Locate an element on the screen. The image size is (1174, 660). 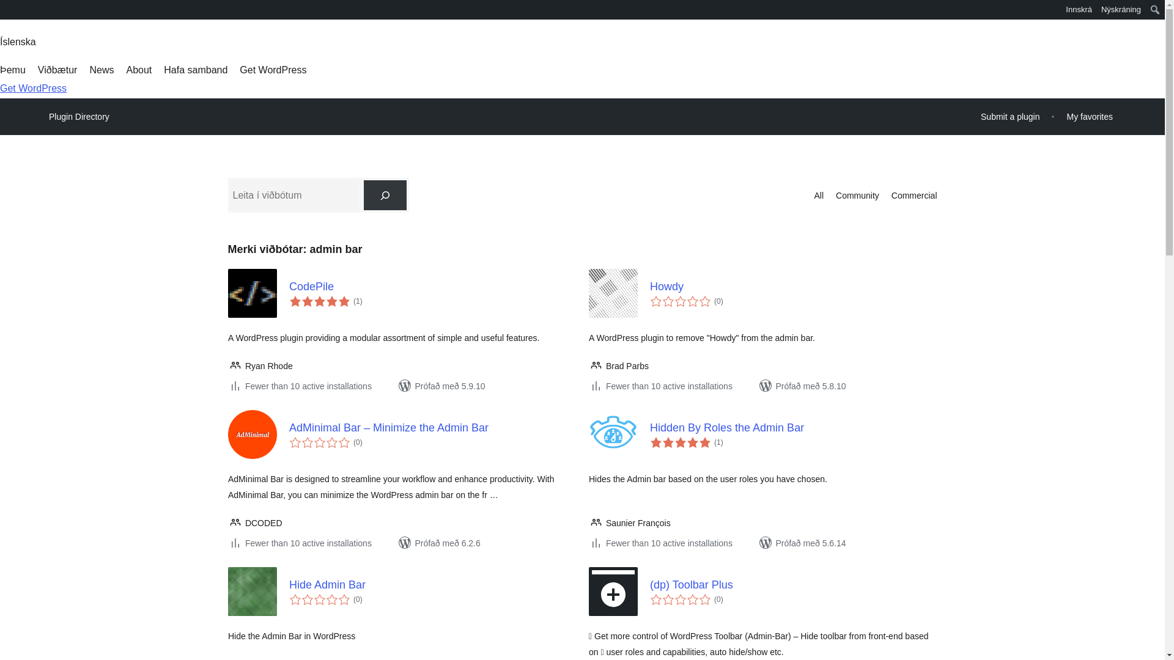
Get WordPress is located at coordinates (33, 88).